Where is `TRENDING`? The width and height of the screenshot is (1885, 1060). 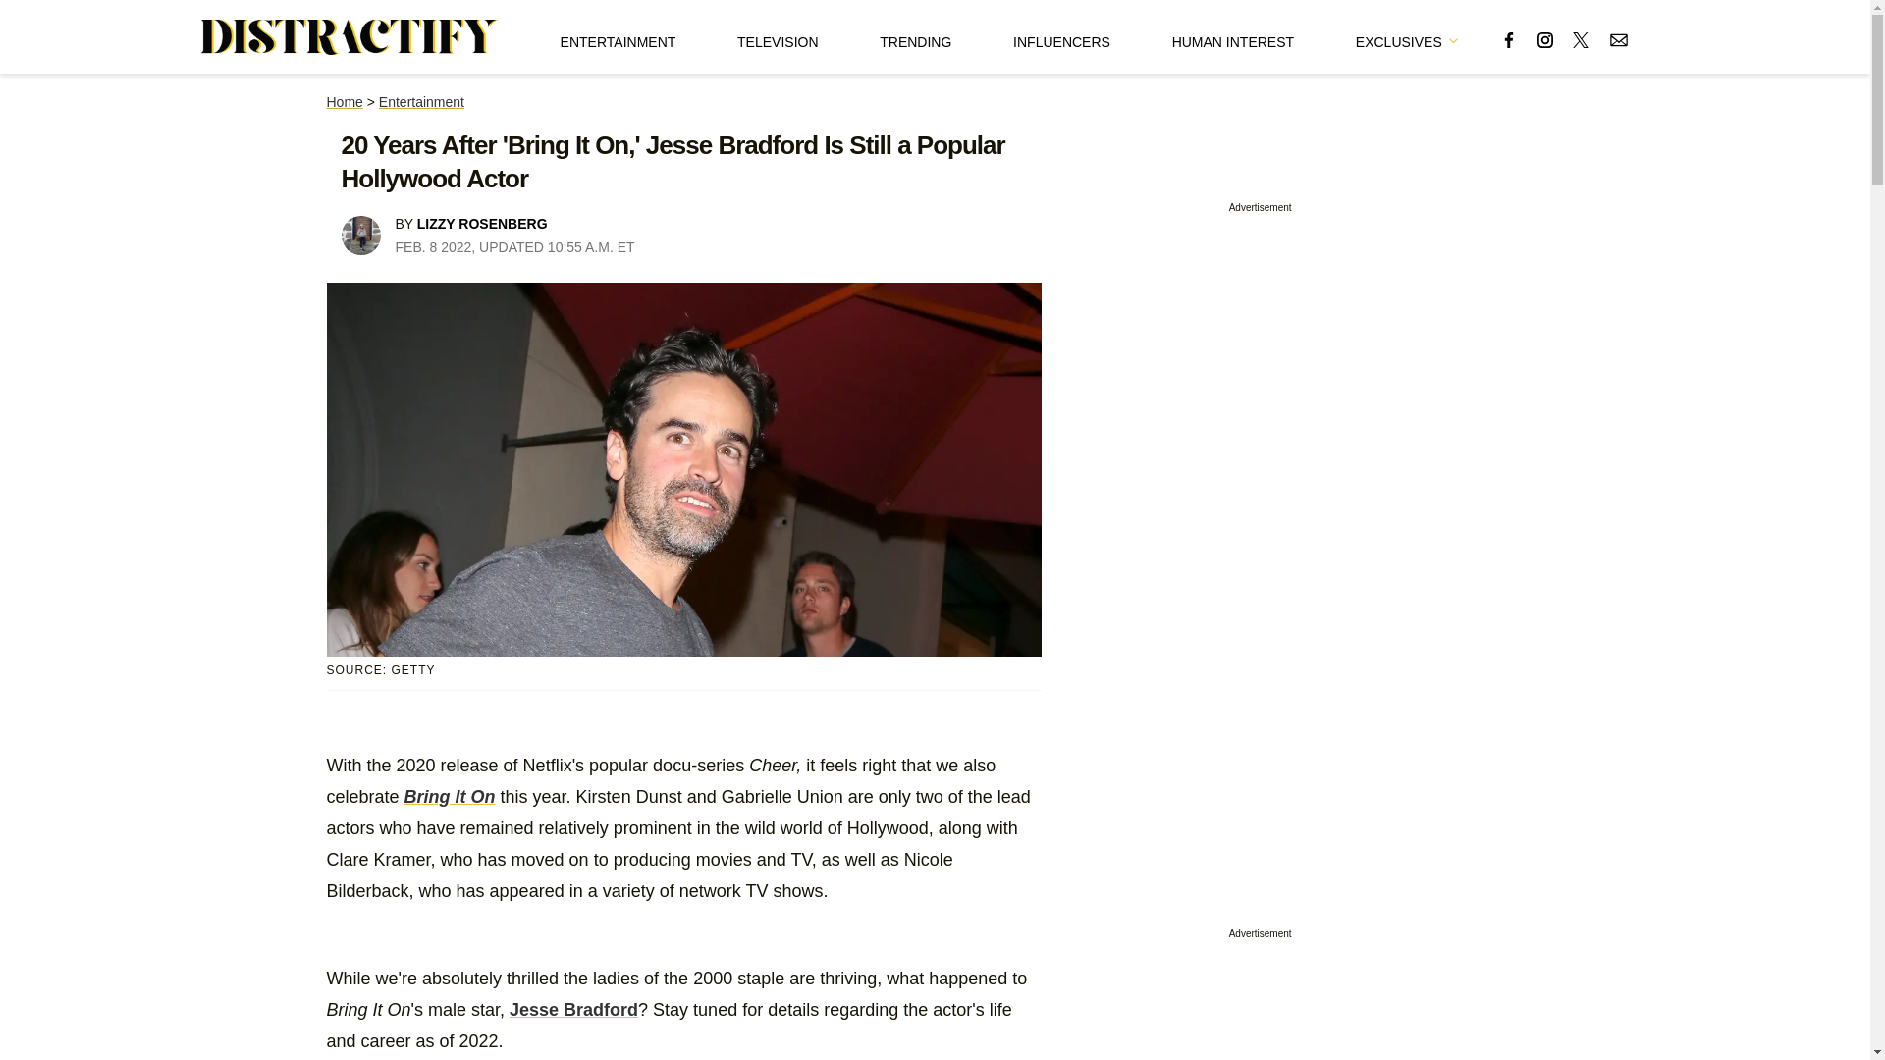 TRENDING is located at coordinates (915, 36).